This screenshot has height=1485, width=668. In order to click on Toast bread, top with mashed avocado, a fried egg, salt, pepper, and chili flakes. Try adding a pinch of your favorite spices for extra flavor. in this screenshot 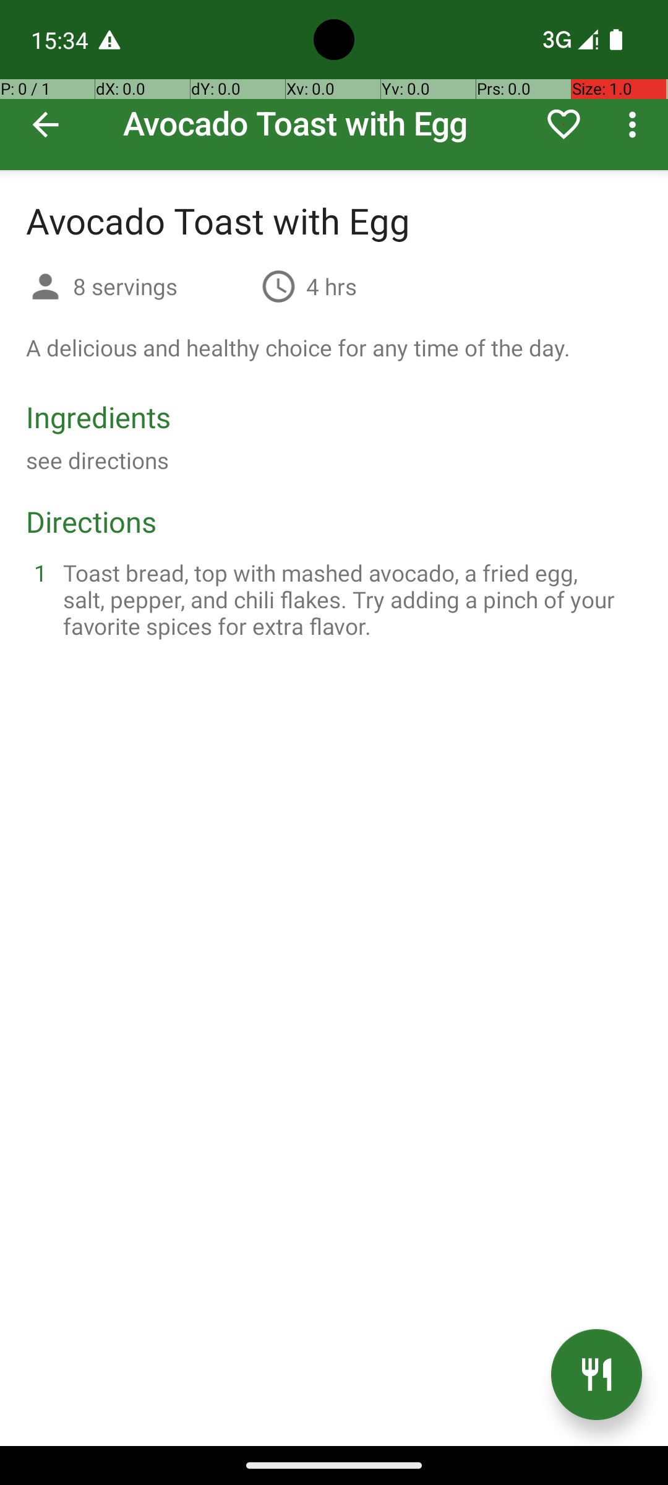, I will do `click(349, 599)`.